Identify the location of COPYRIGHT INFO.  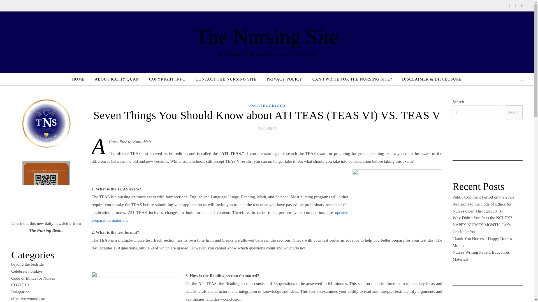
(167, 79).